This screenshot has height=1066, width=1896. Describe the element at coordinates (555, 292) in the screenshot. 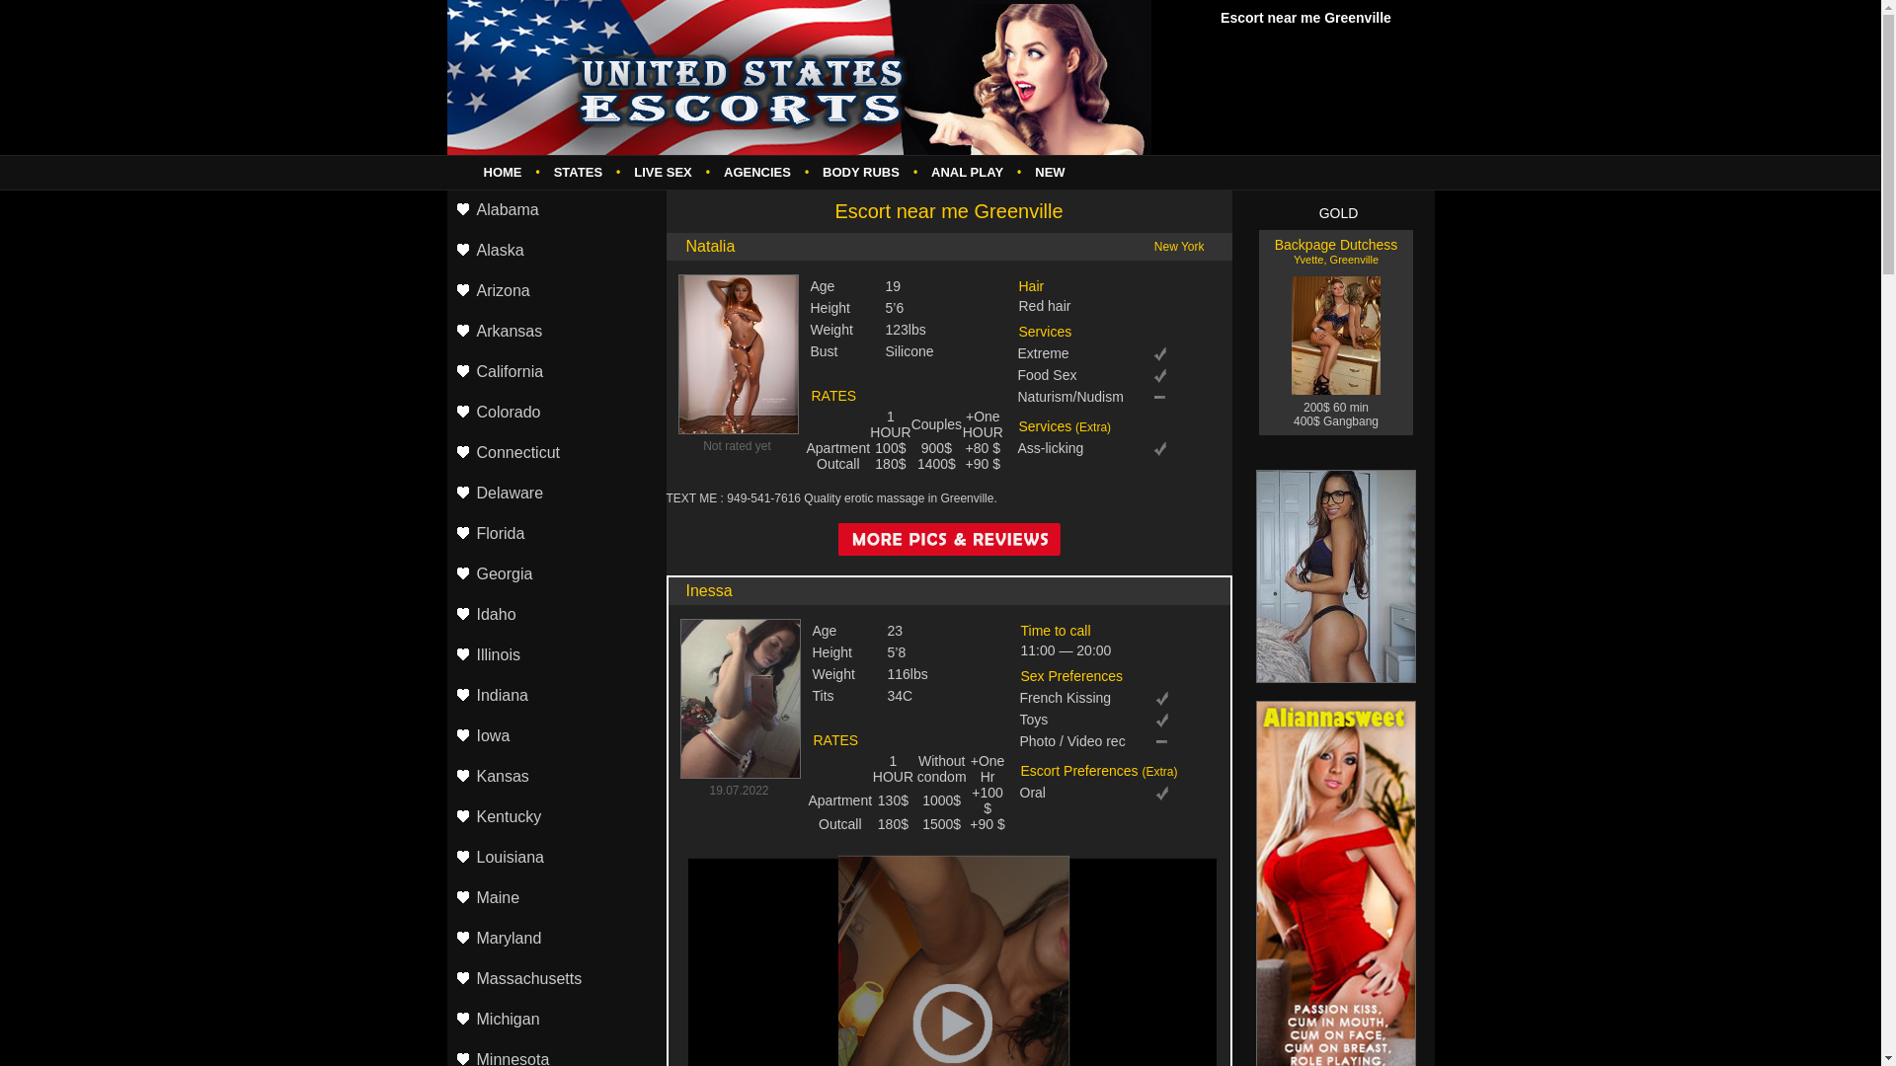

I see `Arizona` at that location.